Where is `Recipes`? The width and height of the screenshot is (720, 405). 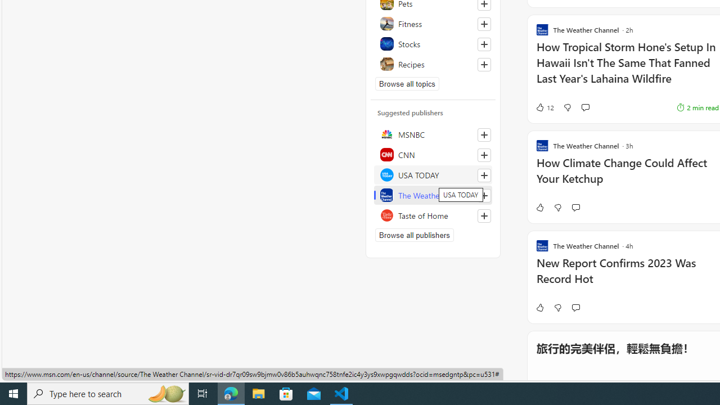 Recipes is located at coordinates (433, 64).